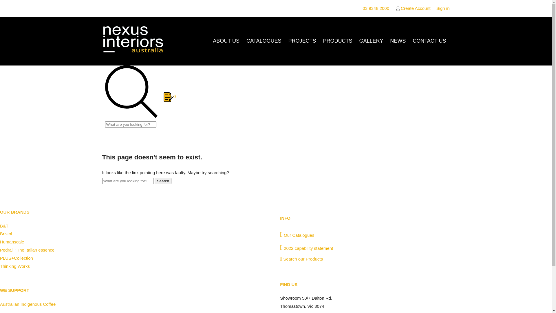  Describe the element at coordinates (6, 234) in the screenshot. I see `Bristol` at that location.